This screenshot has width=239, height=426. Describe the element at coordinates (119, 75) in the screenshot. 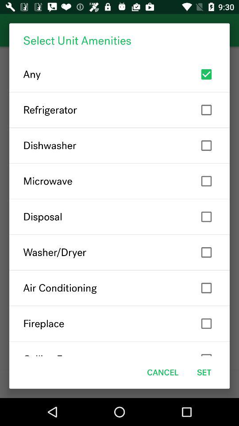

I see `flip until the any item` at that location.